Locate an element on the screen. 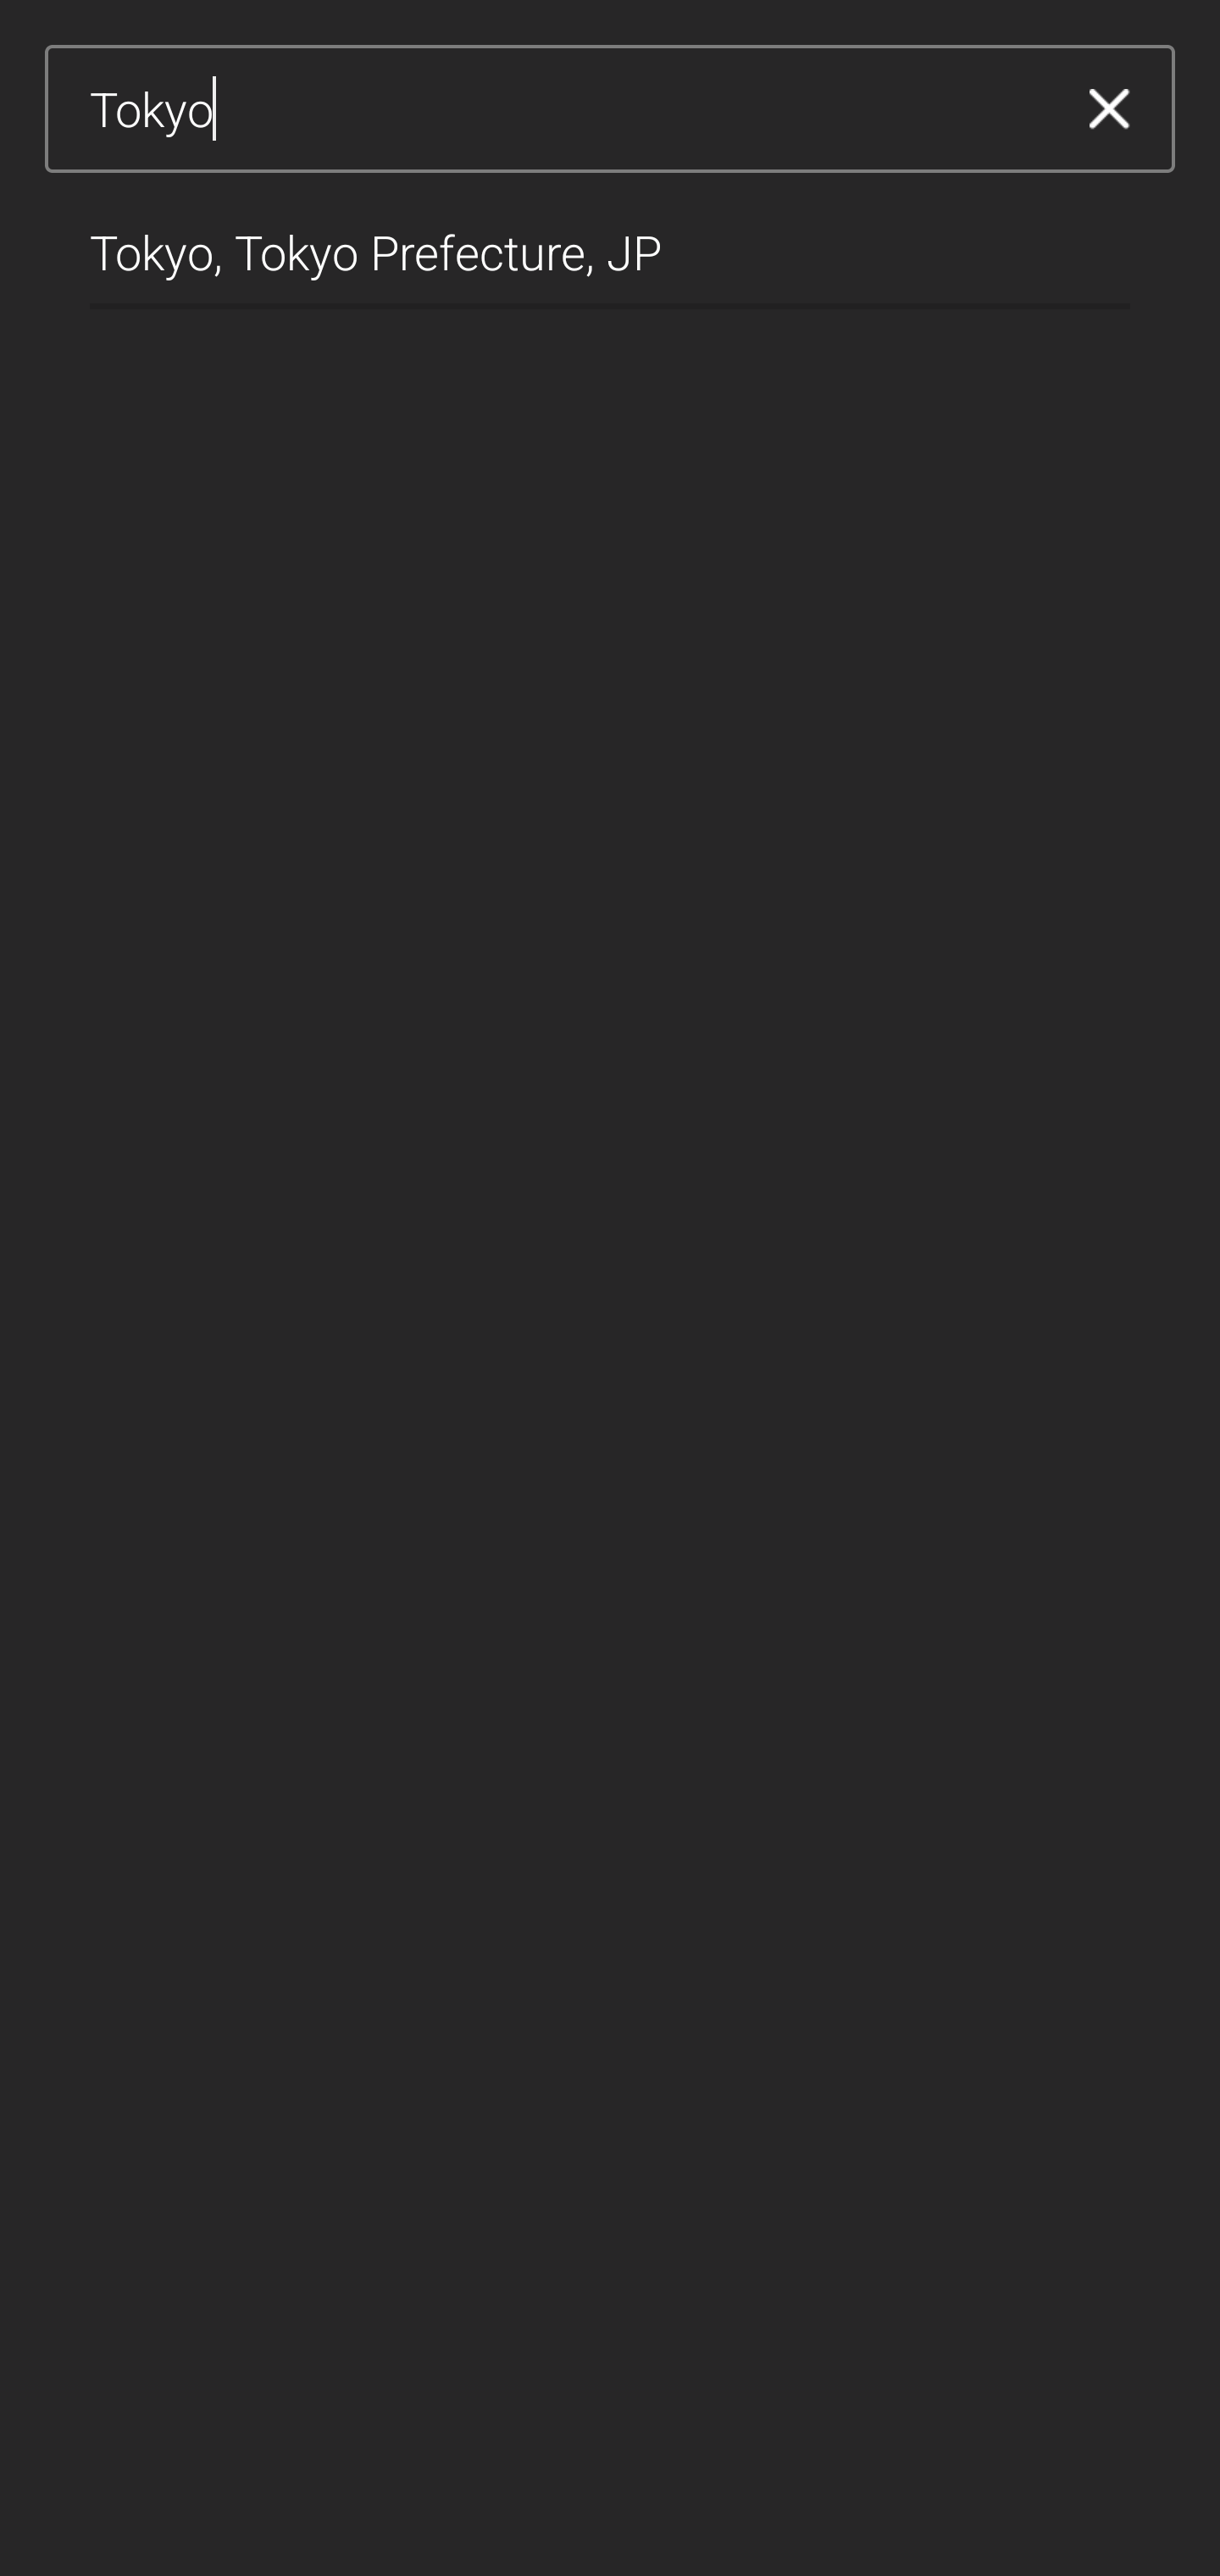 This screenshot has width=1220, height=2576. Tokyo, Tokyo Prefecture, JP is located at coordinates (610, 241).